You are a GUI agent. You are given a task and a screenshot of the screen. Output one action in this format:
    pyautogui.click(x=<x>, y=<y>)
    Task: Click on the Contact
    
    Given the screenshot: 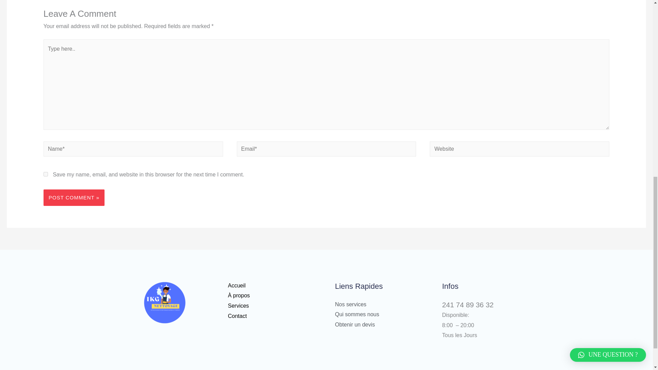 What is the action you would take?
    pyautogui.click(x=237, y=316)
    